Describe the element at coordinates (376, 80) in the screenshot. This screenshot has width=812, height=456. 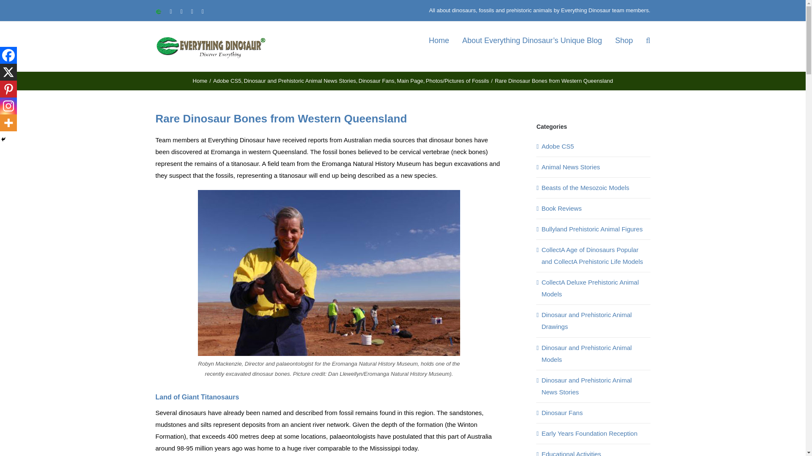
I see `Dinosaur Fans` at that location.